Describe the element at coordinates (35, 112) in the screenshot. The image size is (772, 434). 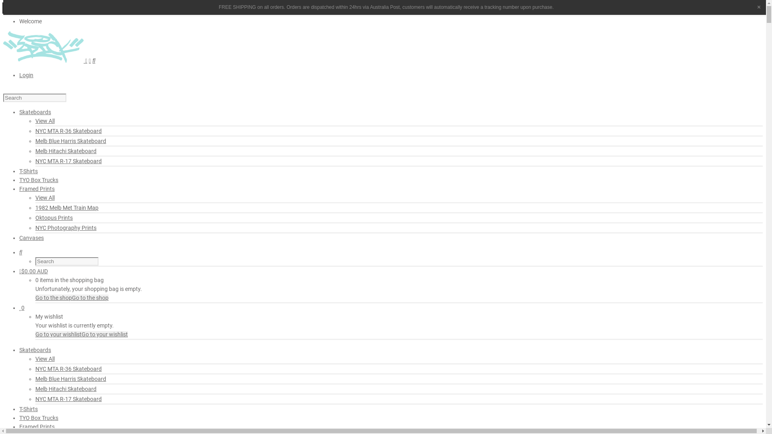
I see `Skateboards` at that location.